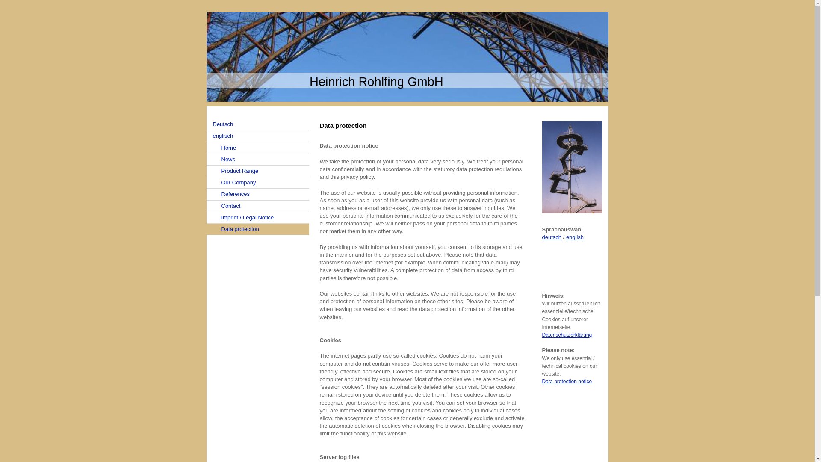 The height and width of the screenshot is (462, 821). I want to click on Contact, so click(257, 205).